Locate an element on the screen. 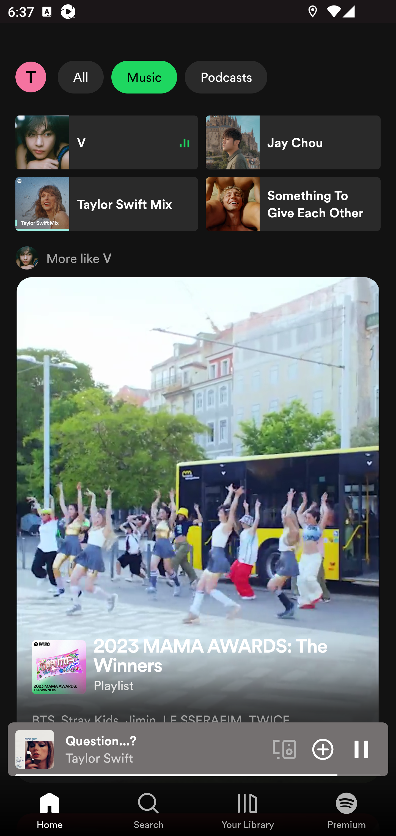 This screenshot has height=836, width=396. More like V is located at coordinates (198, 258).